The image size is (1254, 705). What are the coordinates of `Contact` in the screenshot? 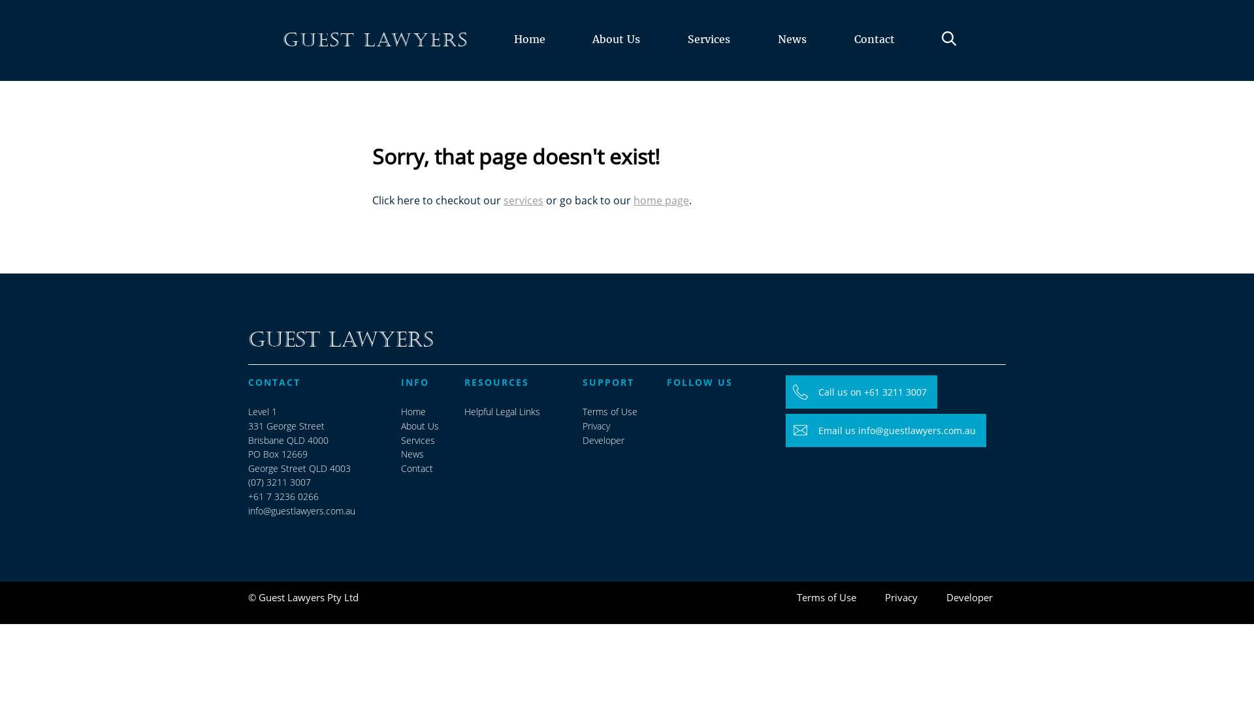 It's located at (417, 469).